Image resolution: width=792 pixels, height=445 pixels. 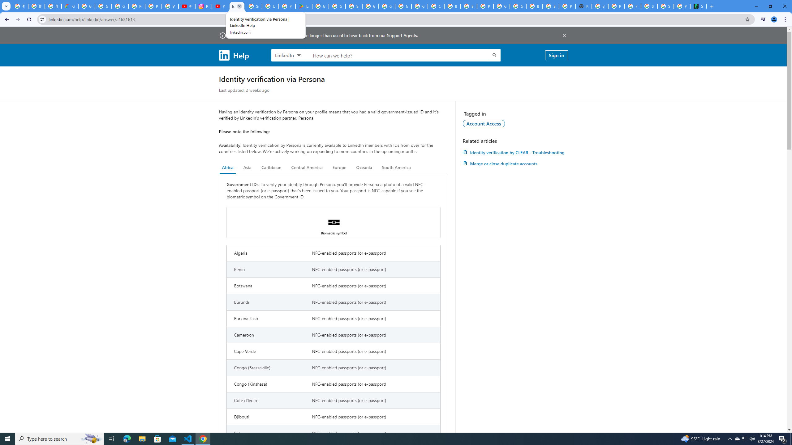 I want to click on AutomationID: article-link-a1457505, so click(x=515, y=152).